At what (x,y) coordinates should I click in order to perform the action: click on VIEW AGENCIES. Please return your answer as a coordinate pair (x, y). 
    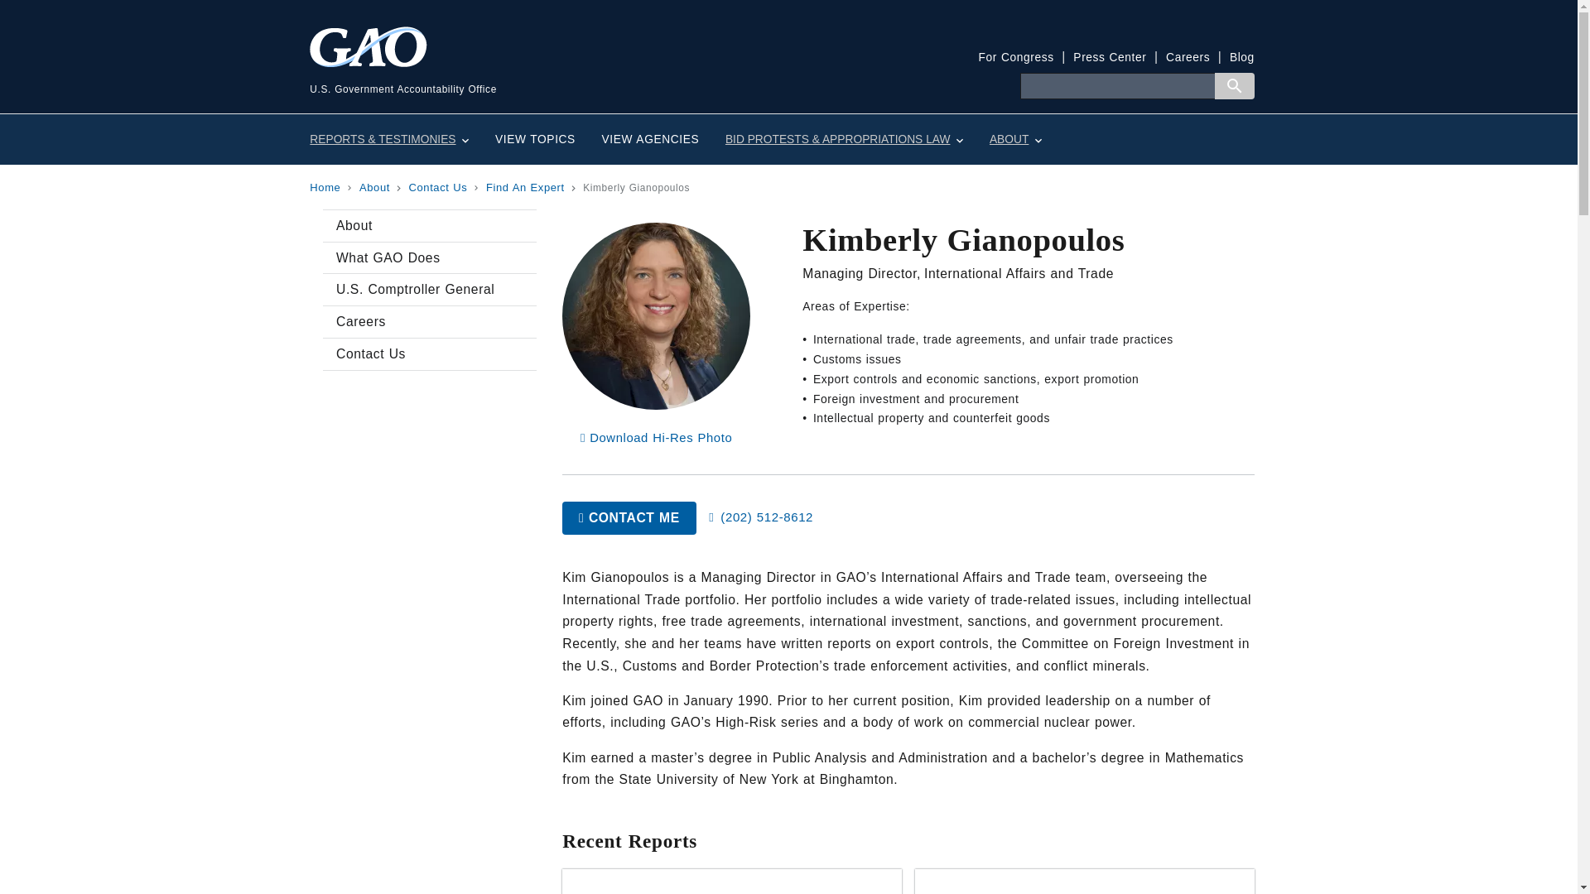
    Looking at the image, I should click on (650, 139).